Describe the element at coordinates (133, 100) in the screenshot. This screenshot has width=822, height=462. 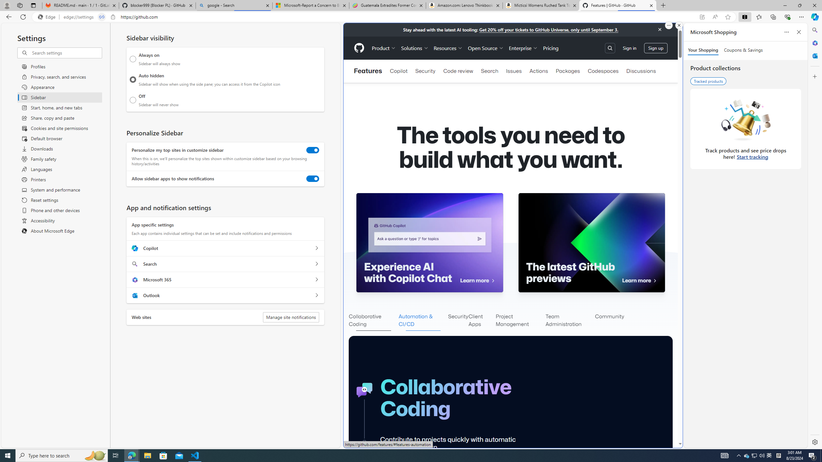
I see `Off Sidebar will never show` at that location.